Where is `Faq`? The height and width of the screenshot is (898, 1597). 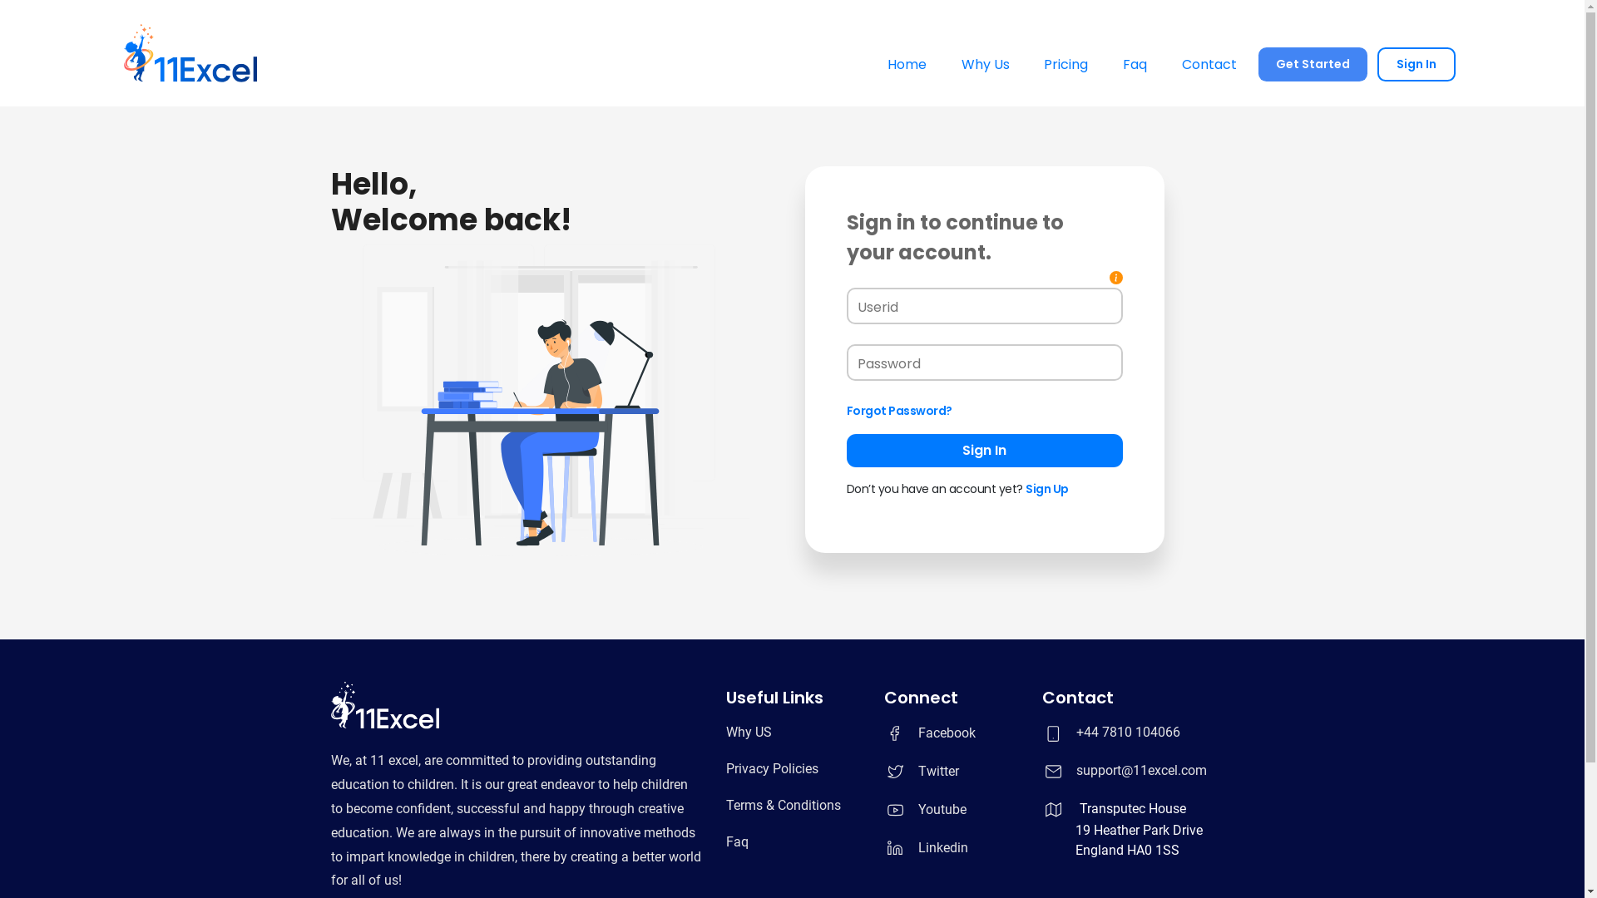
Faq is located at coordinates (737, 841).